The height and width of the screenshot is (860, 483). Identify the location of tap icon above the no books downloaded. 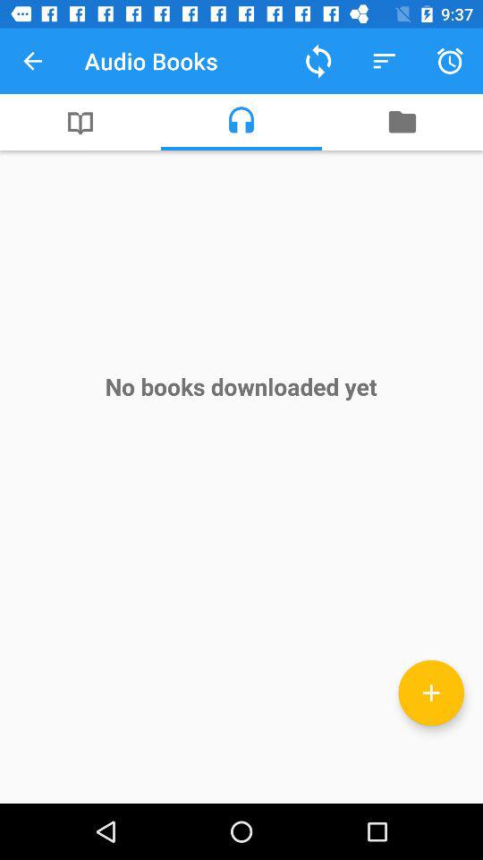
(241, 122).